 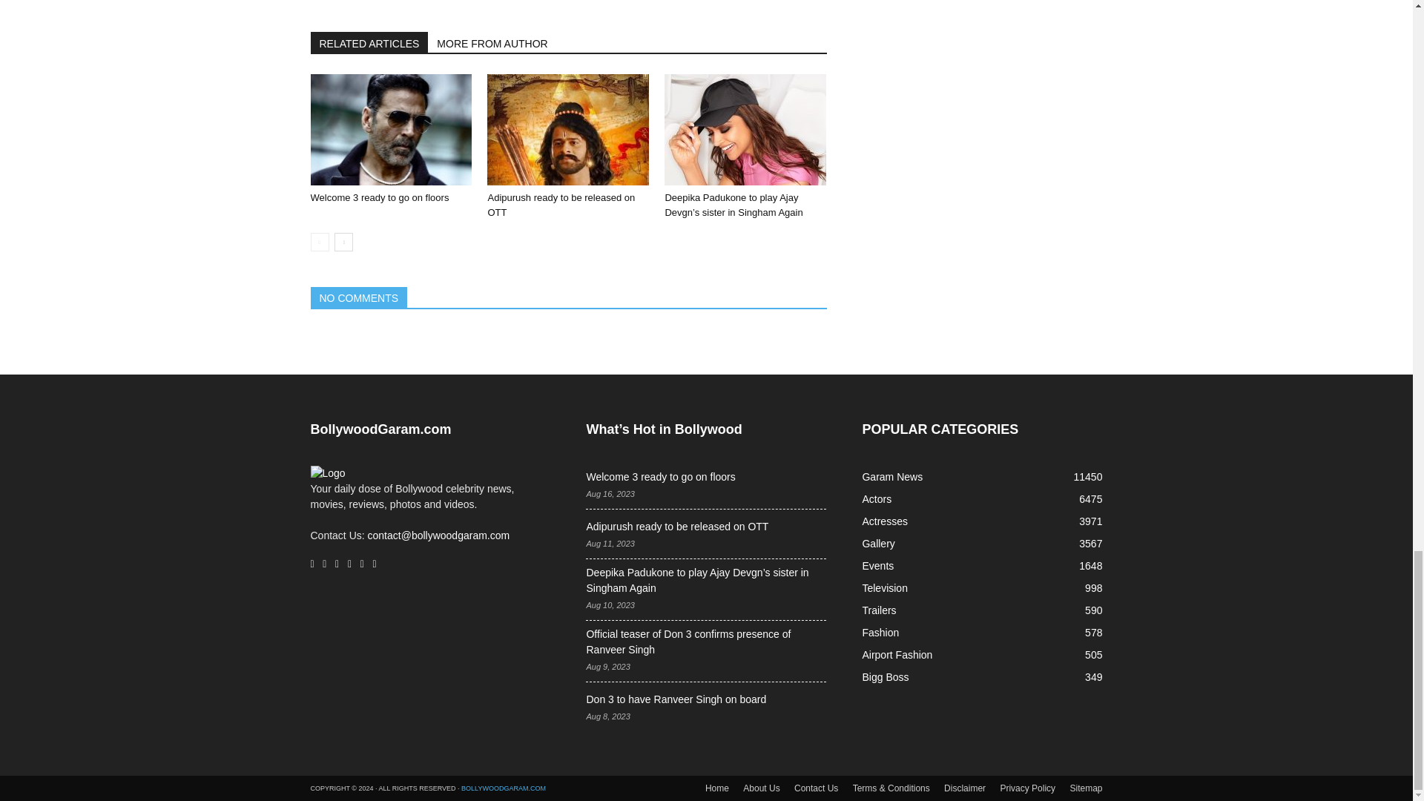 What do you see at coordinates (568, 129) in the screenshot?
I see `Adipurush ready to be released on OTT` at bounding box center [568, 129].